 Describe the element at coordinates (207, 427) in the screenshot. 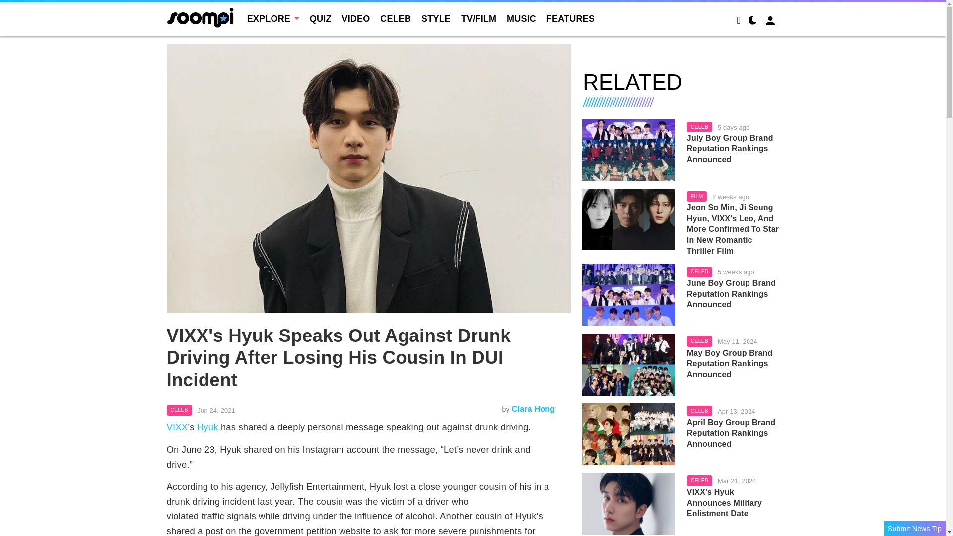

I see `Hyuk` at that location.